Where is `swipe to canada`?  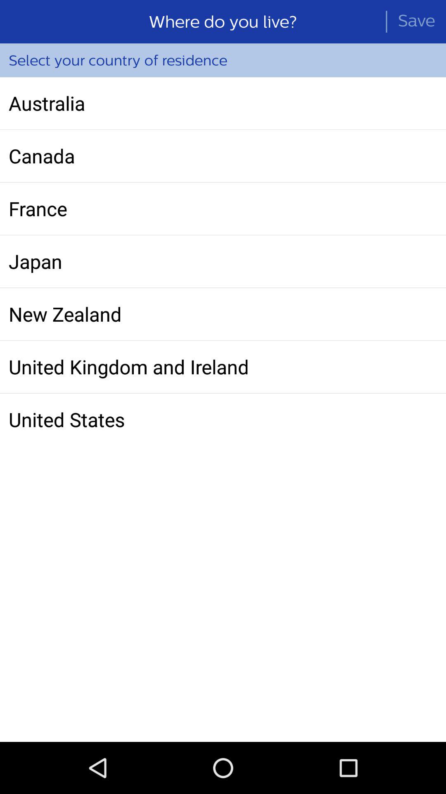 swipe to canada is located at coordinates (223, 156).